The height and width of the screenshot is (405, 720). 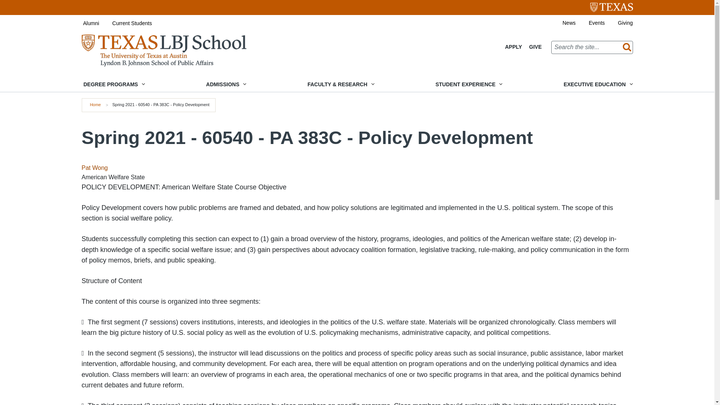 I want to click on STUDENT EXPERIENCE, so click(x=468, y=85).